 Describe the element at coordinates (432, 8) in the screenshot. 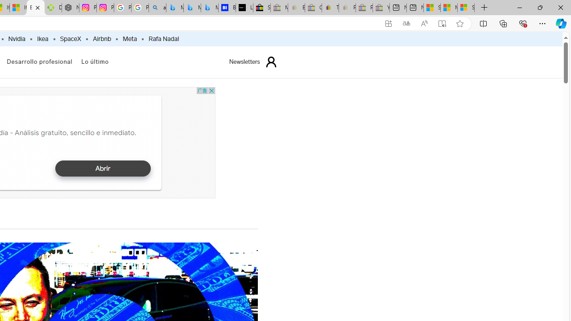

I see `Shanghai, China hourly forecast | Microsoft Weather` at that location.